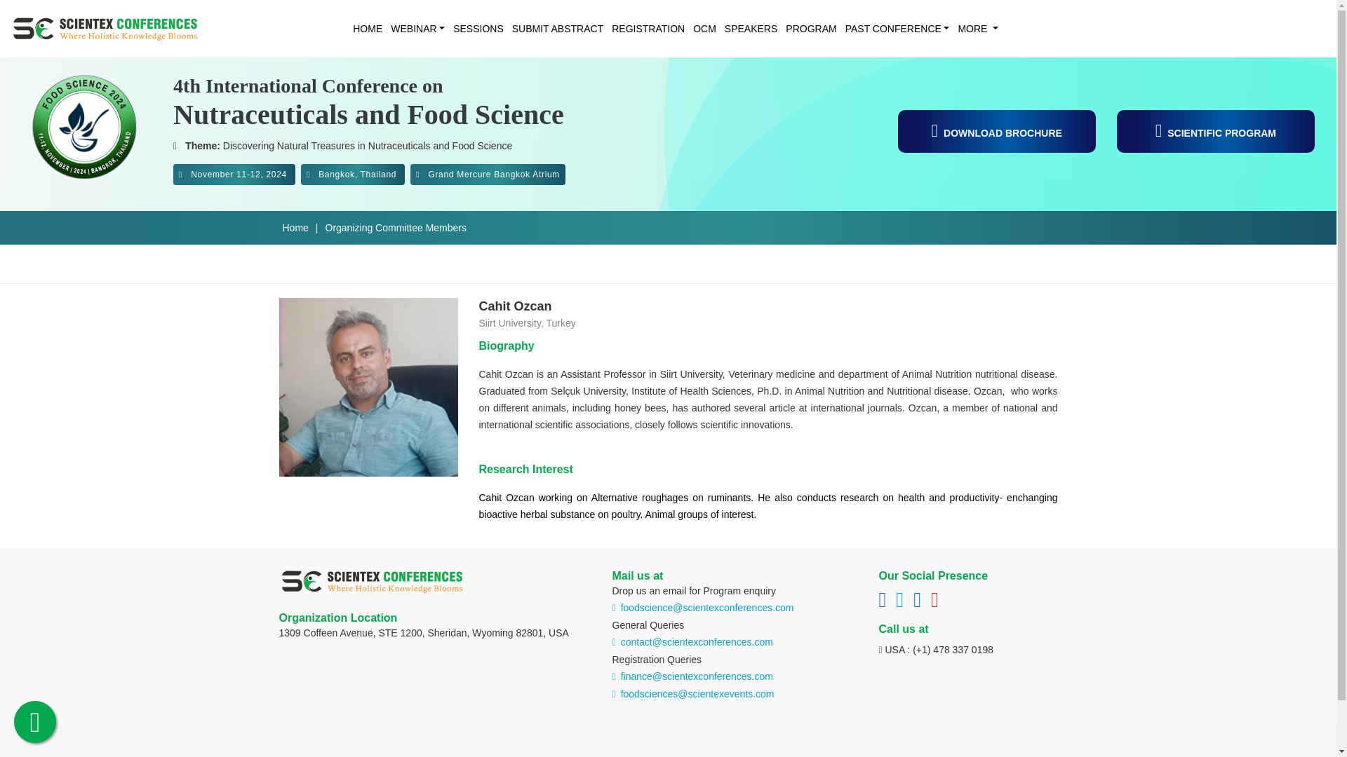 This screenshot has height=757, width=1347. What do you see at coordinates (295, 227) in the screenshot?
I see `Home` at bounding box center [295, 227].